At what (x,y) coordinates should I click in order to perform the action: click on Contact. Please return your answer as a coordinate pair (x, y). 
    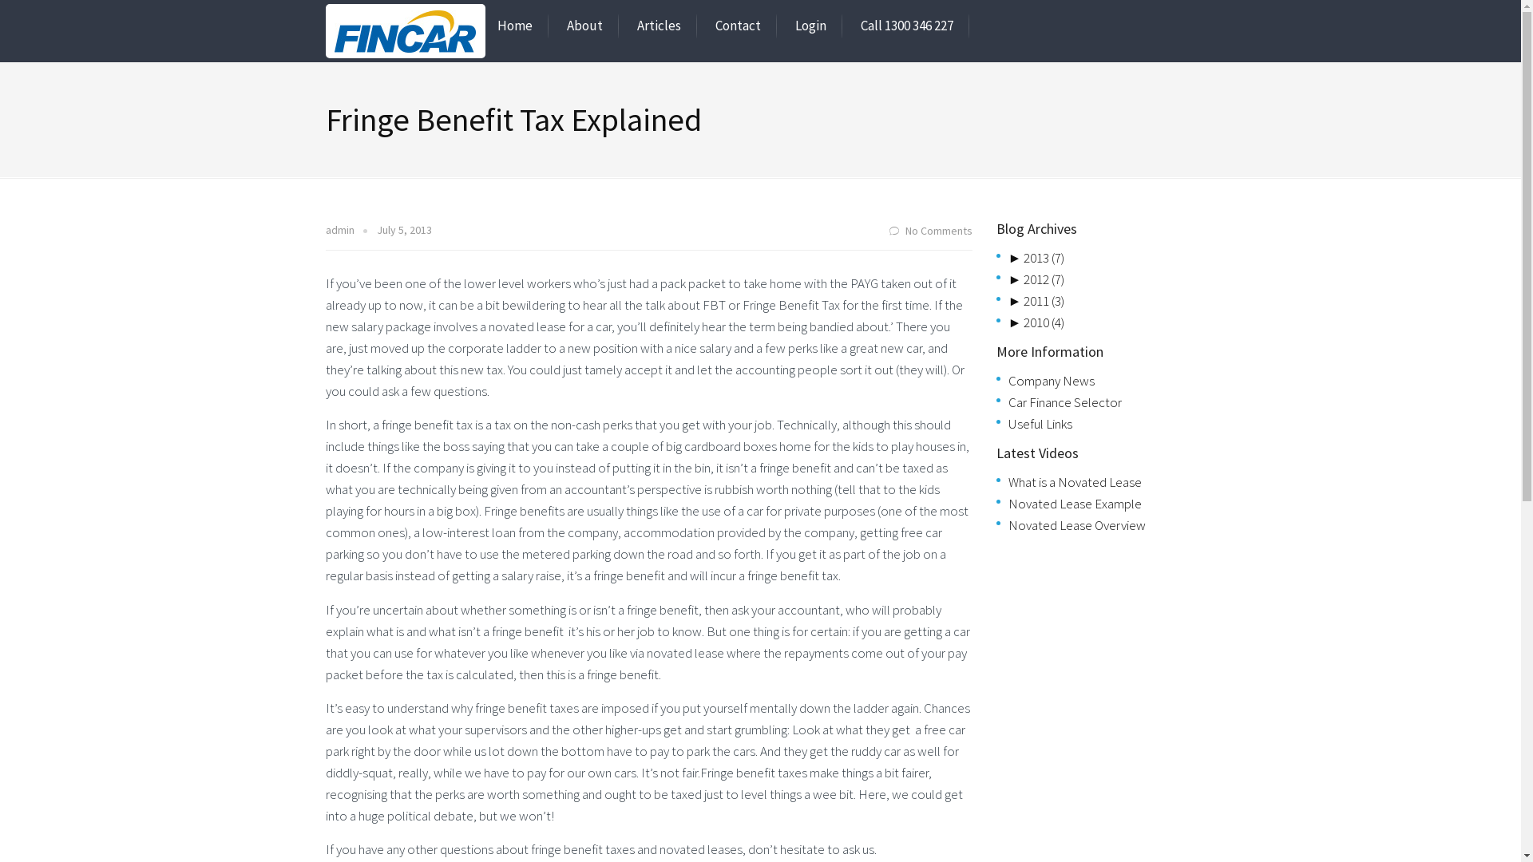
    Looking at the image, I should click on (738, 26).